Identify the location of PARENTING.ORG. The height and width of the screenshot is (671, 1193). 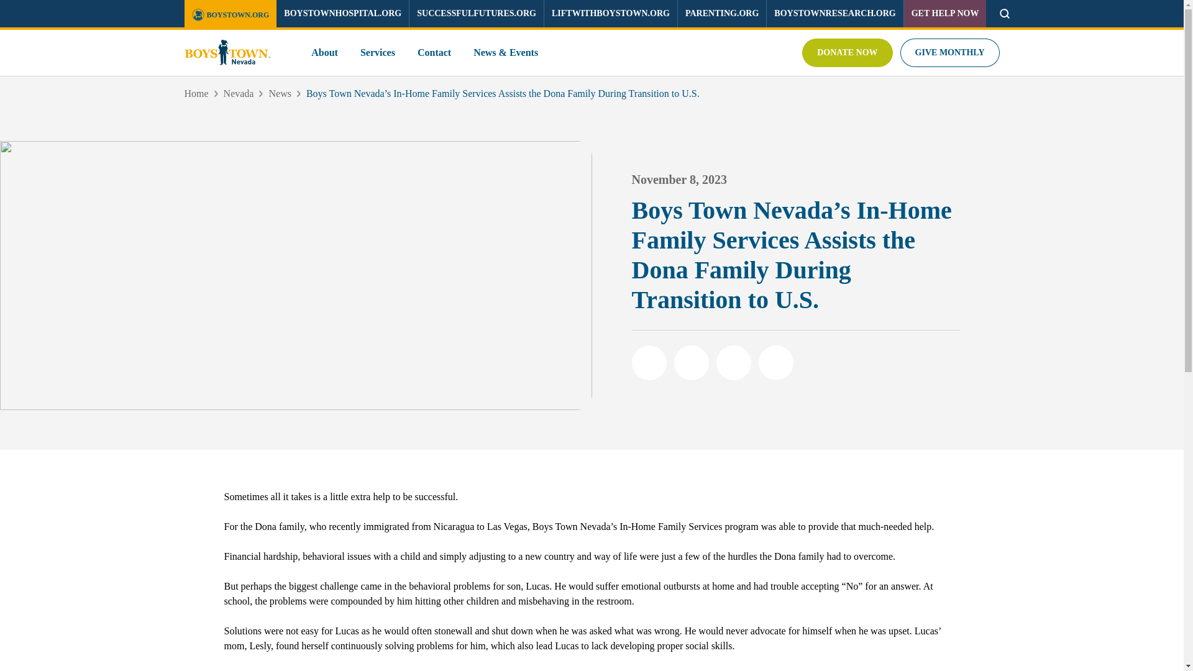
(721, 14).